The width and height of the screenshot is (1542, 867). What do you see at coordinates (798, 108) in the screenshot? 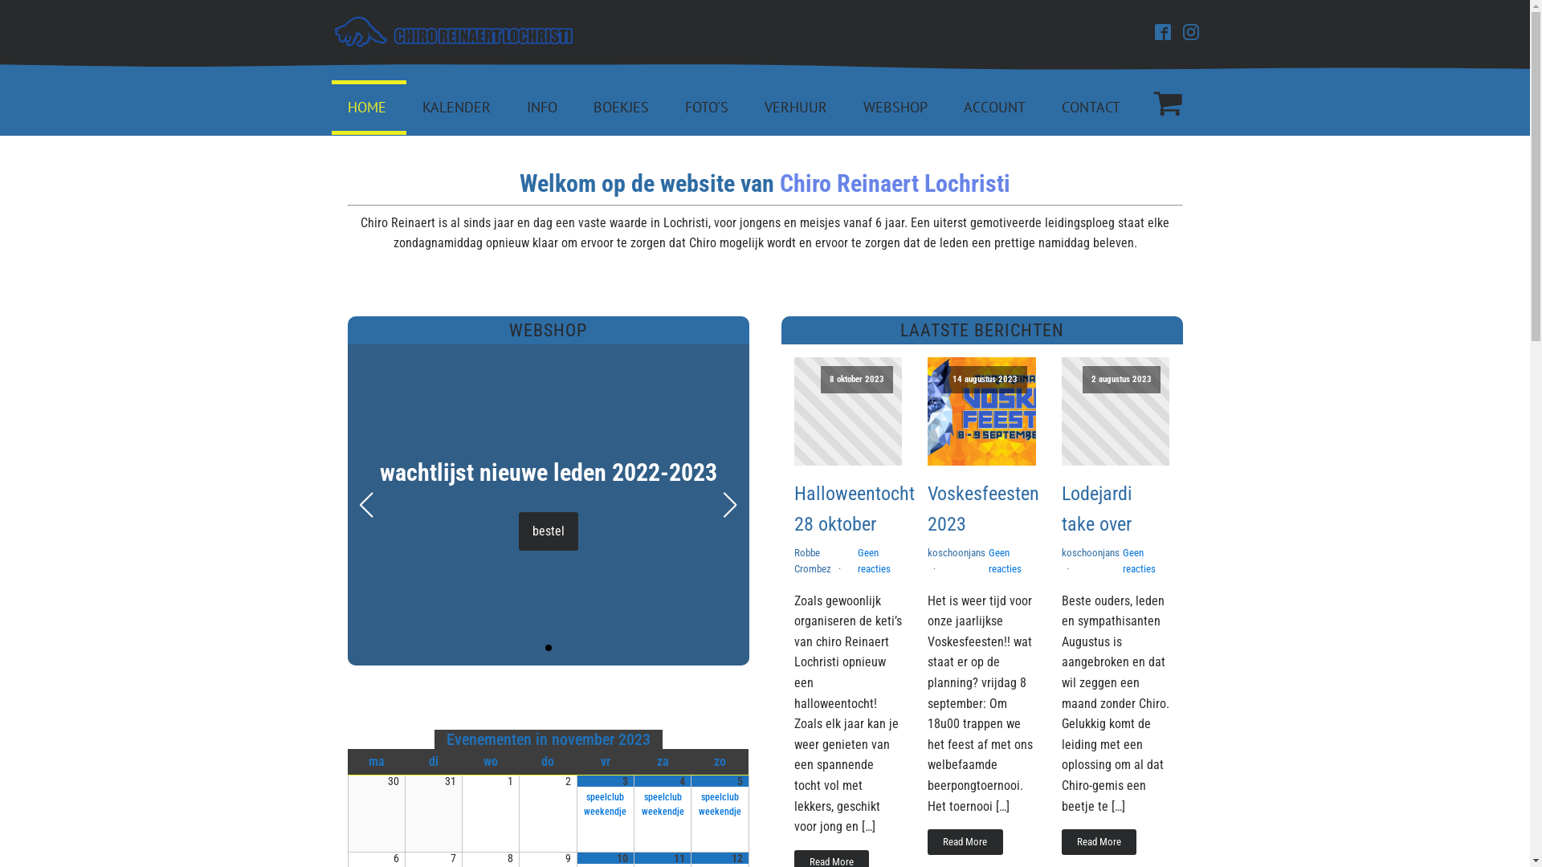
I see `VERHUUR` at bounding box center [798, 108].